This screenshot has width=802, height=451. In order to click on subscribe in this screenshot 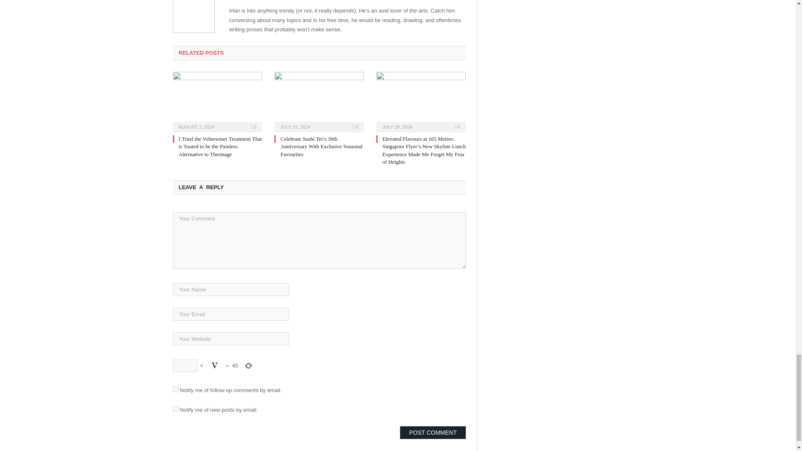, I will do `click(175, 409)`.